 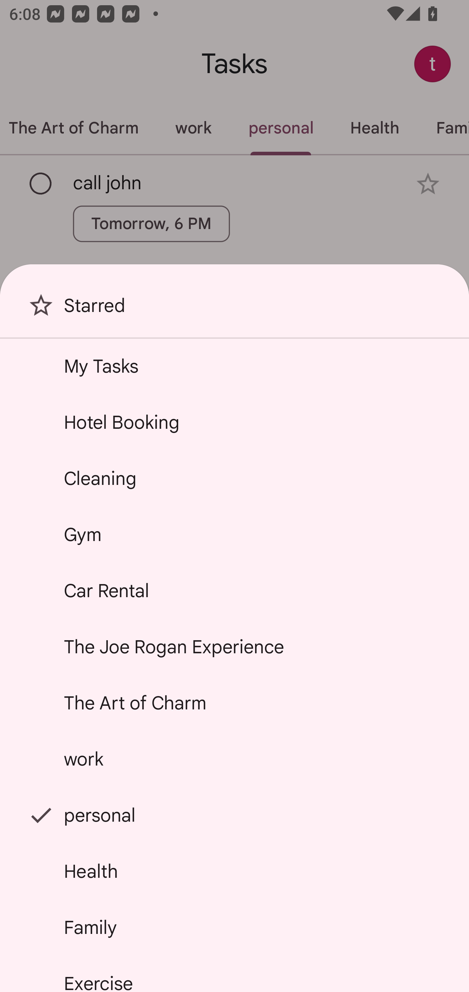 What do you see at coordinates (234, 814) in the screenshot?
I see `personal` at bounding box center [234, 814].